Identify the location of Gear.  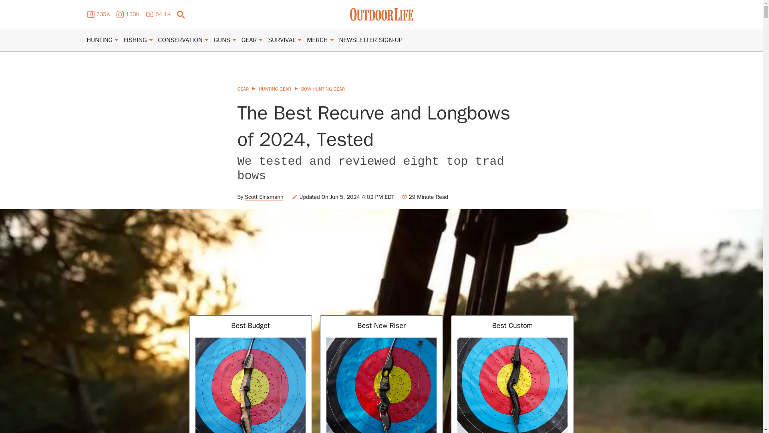
(249, 40).